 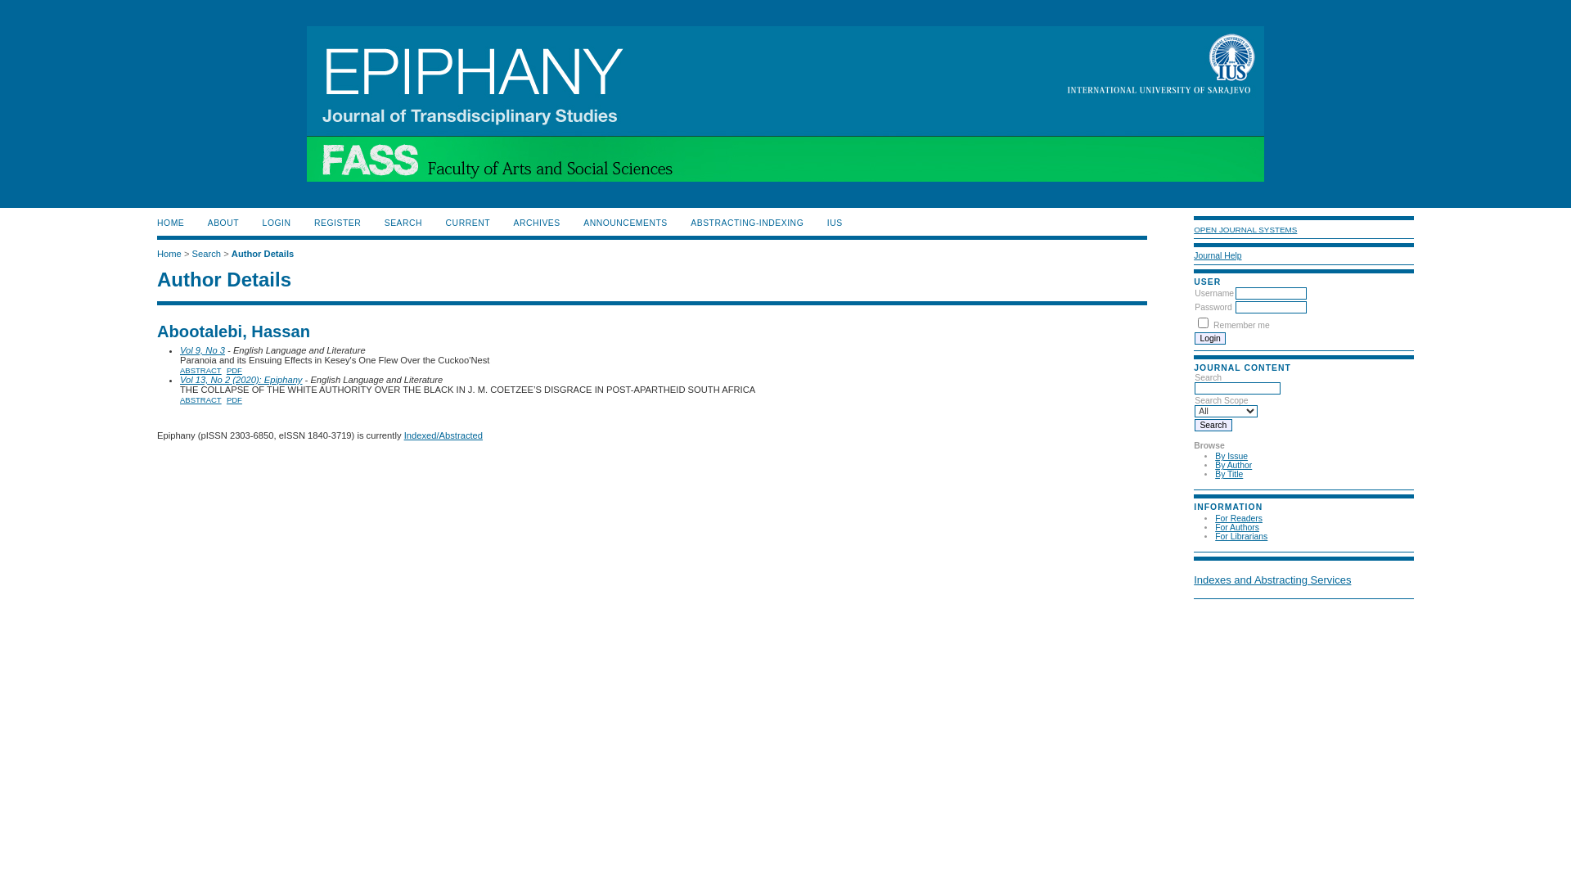 I want to click on ANNOUNCEMENTS, so click(x=625, y=223).